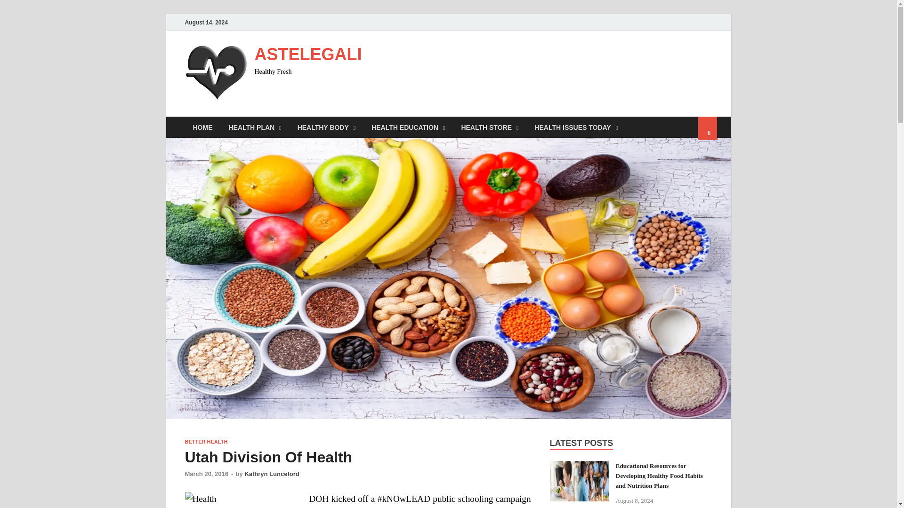 The image size is (904, 508). What do you see at coordinates (489, 127) in the screenshot?
I see `HEALTH STORE` at bounding box center [489, 127].